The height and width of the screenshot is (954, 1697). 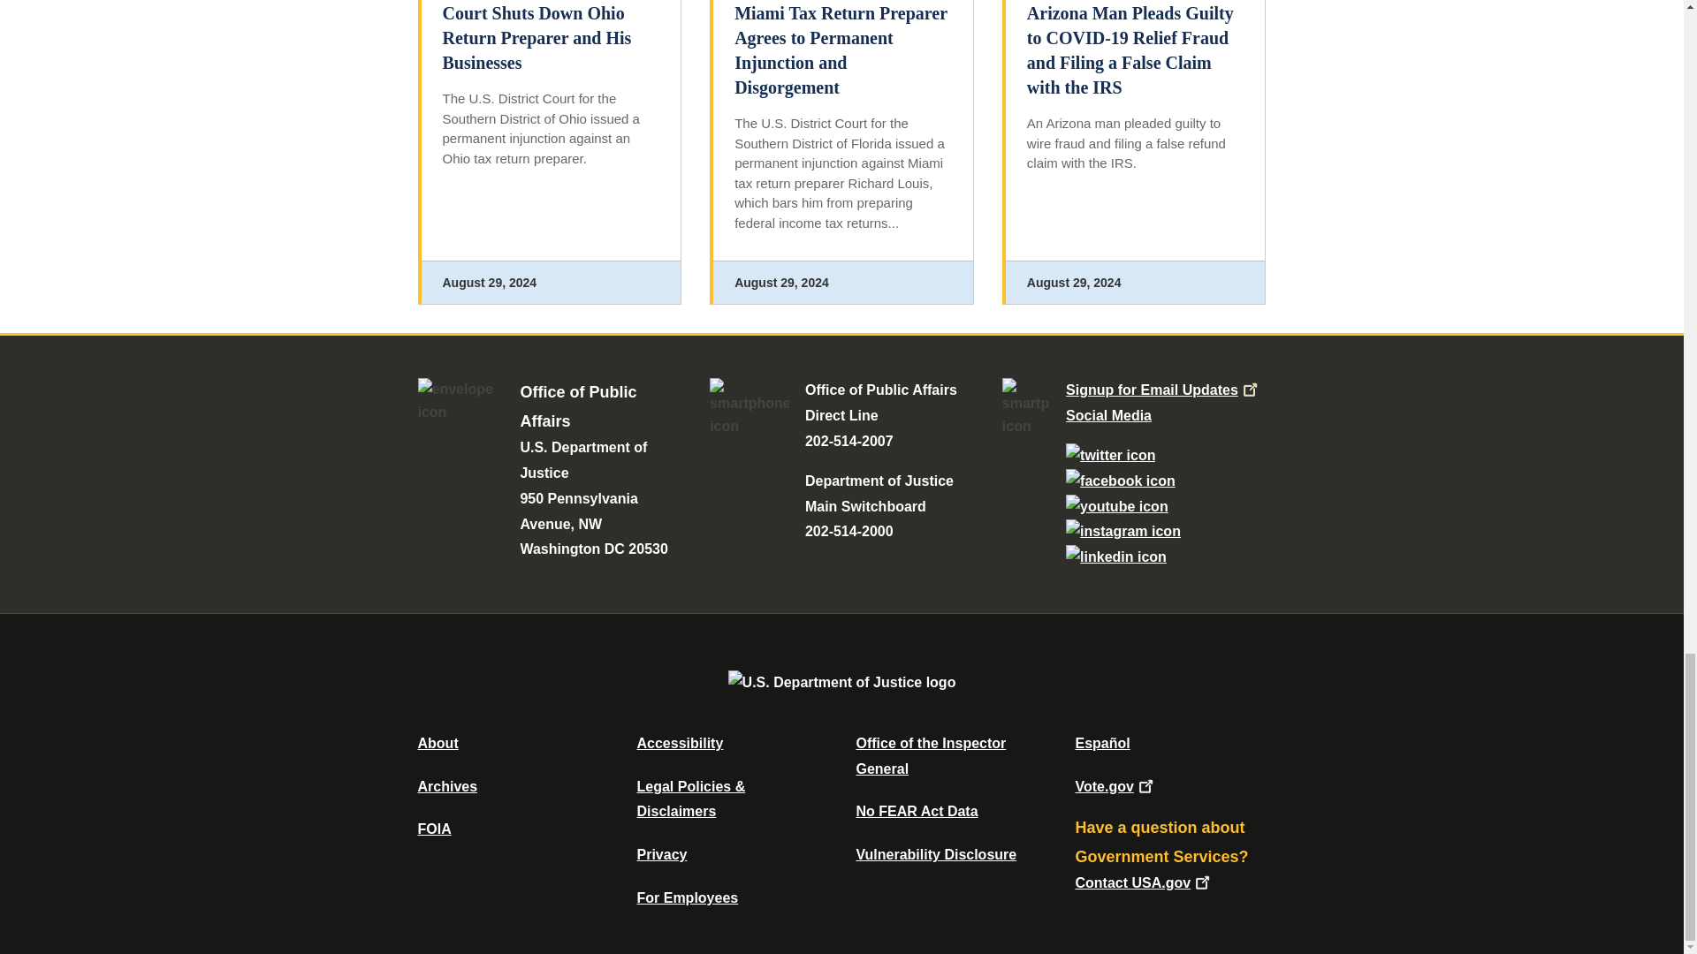 What do you see at coordinates (434, 829) in the screenshot?
I see `Office of Information Policy` at bounding box center [434, 829].